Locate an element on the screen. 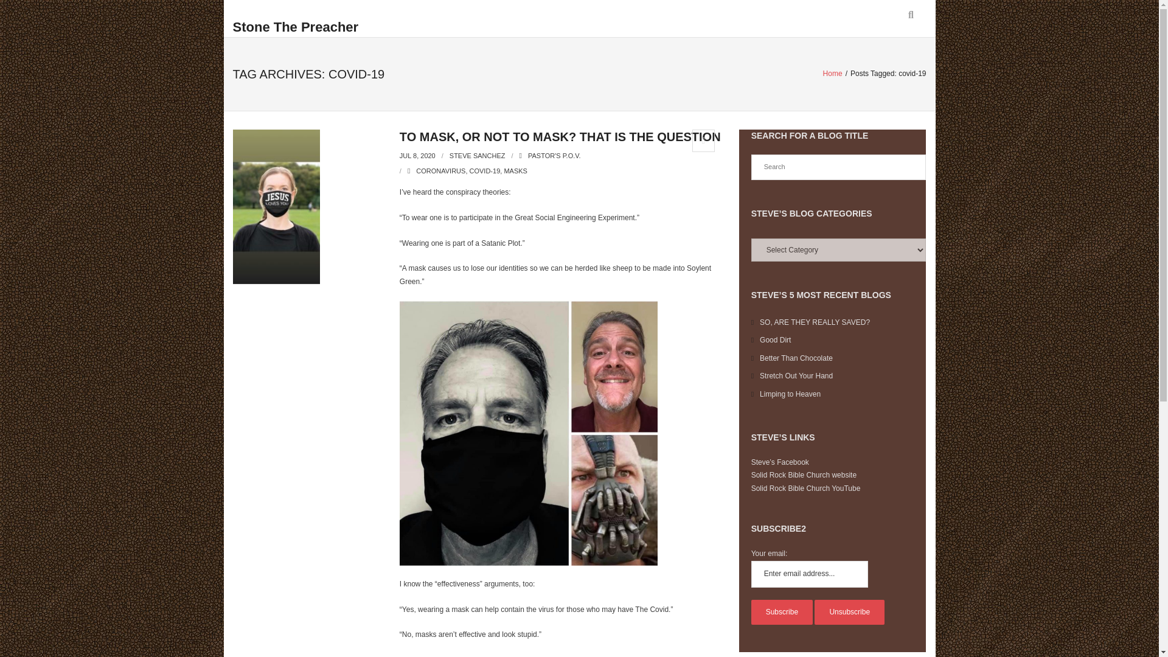 The width and height of the screenshot is (1168, 657). To Mask, or Not to Mask? That is the Question is located at coordinates (417, 156).